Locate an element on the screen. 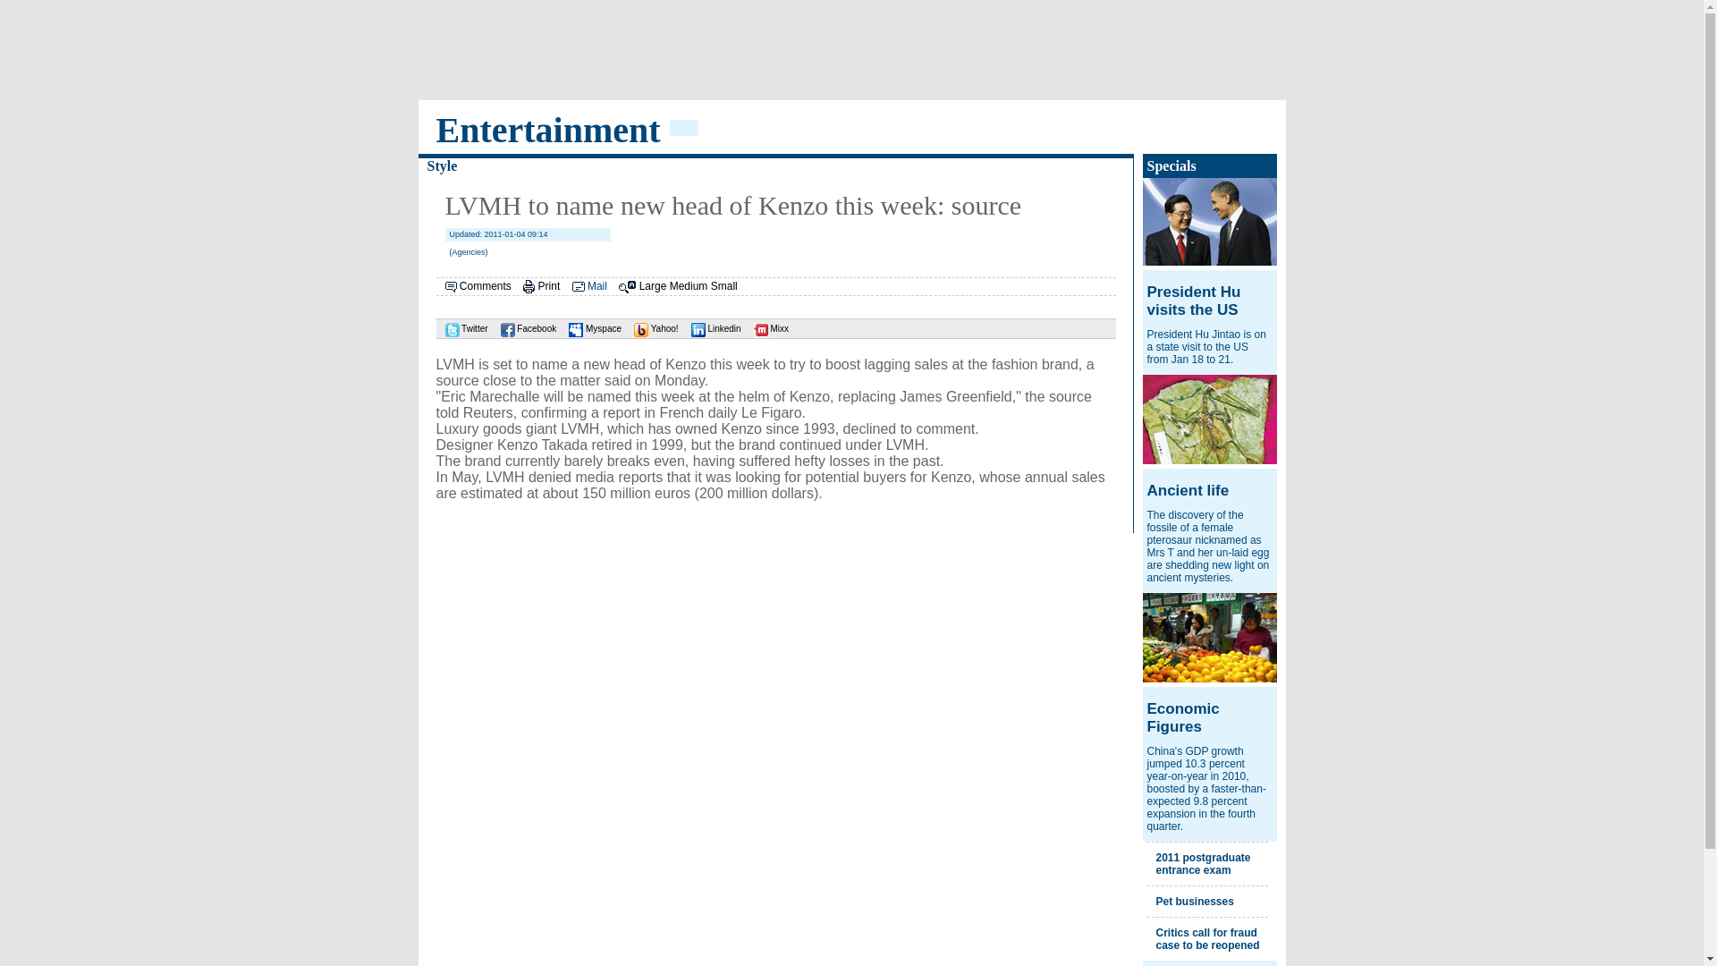 This screenshot has width=1717, height=966. Share to Twitter is located at coordinates (461, 327).